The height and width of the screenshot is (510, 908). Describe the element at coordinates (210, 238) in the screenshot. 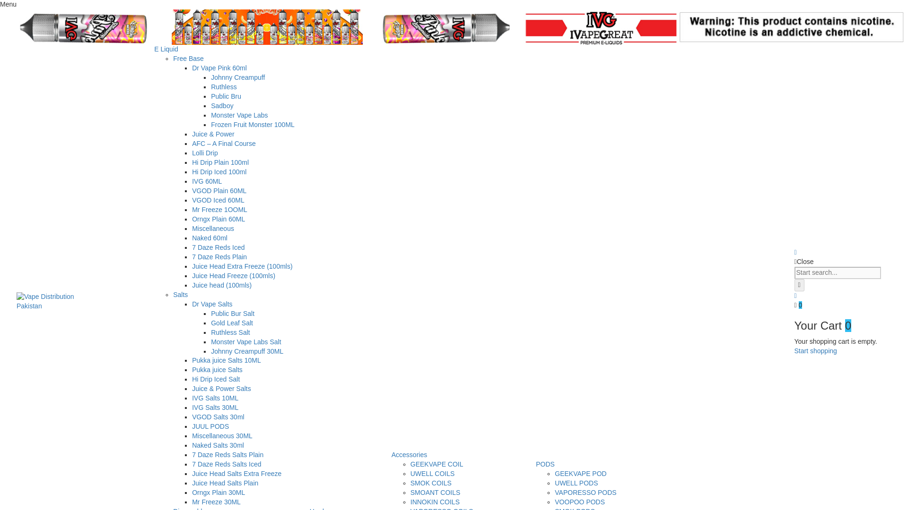

I see `Naked 60ml` at that location.